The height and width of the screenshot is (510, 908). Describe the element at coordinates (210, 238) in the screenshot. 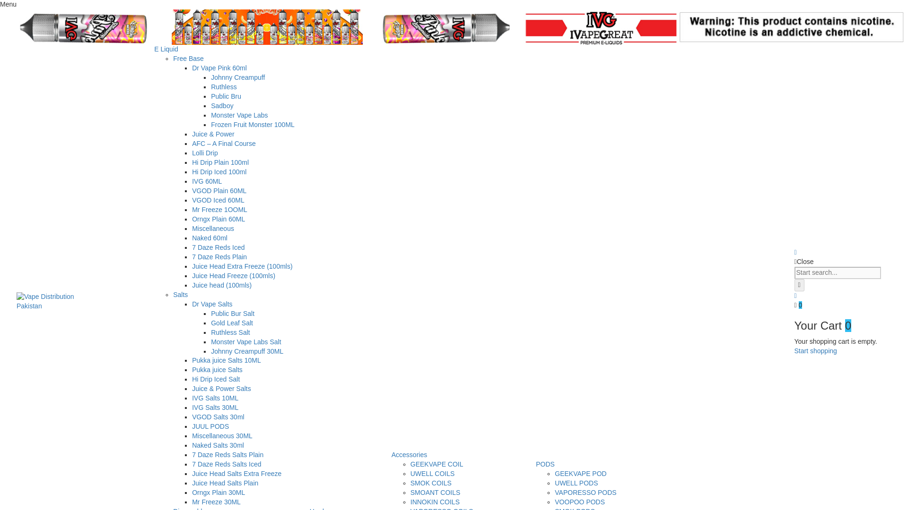

I see `Naked 60ml` at that location.